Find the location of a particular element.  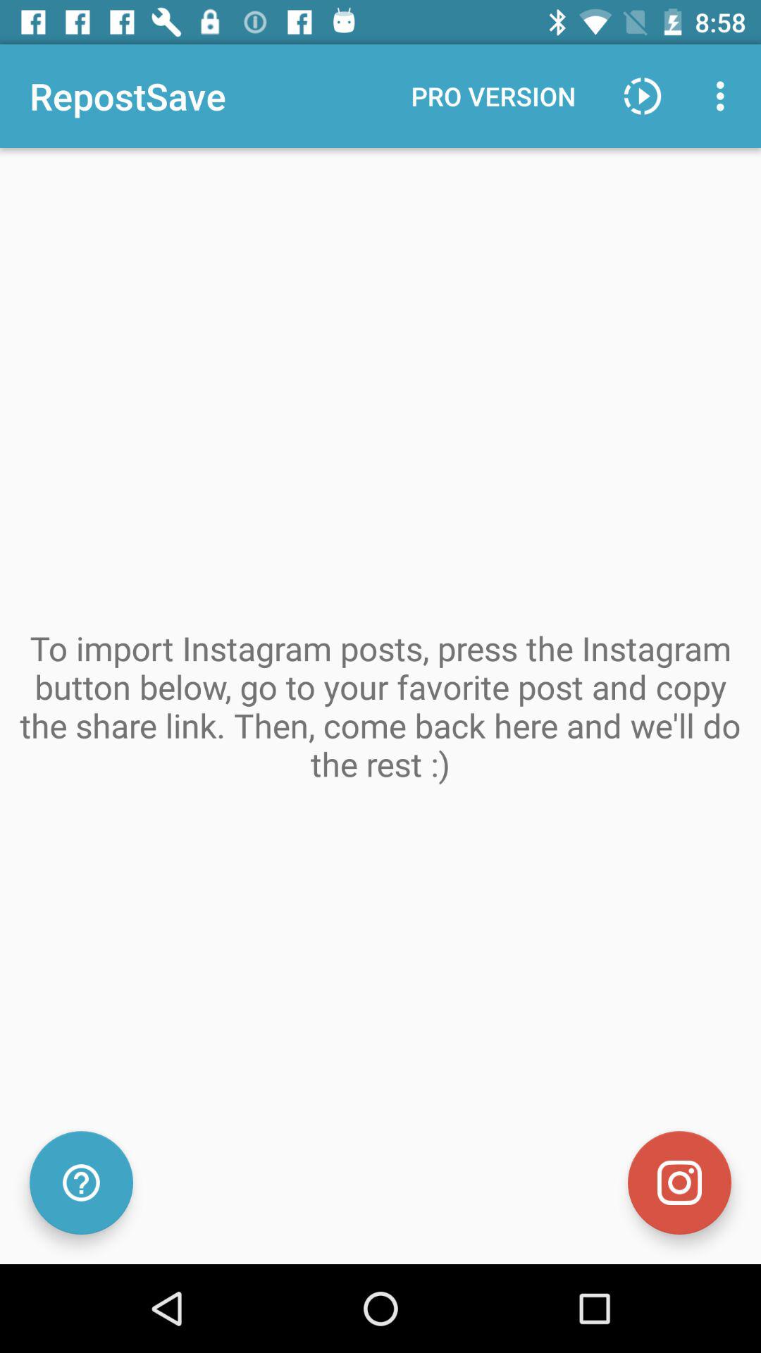

check for help is located at coordinates (82, 1182).